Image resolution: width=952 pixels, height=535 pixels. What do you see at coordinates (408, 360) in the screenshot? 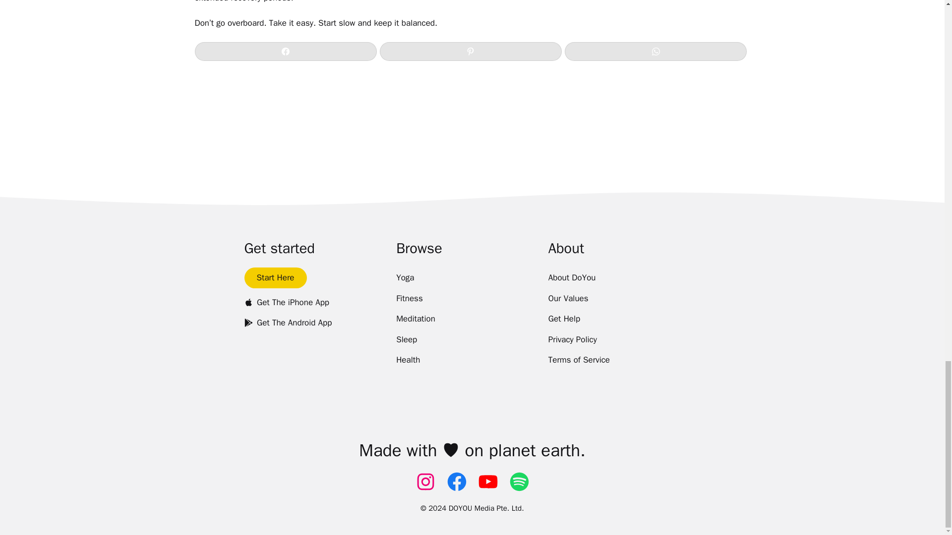
I see `Health` at bounding box center [408, 360].